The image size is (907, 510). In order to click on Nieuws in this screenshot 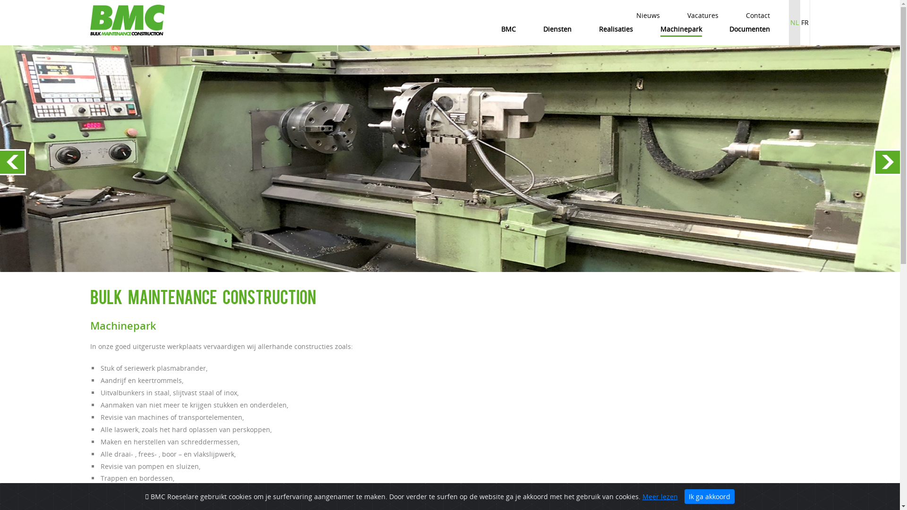, I will do `click(648, 16)`.